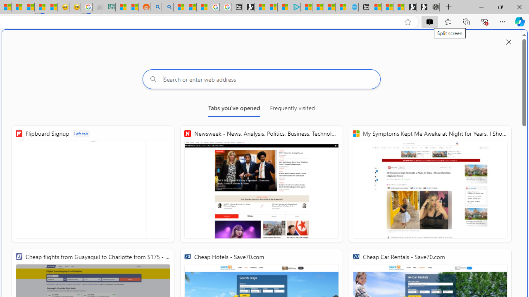 The height and width of the screenshot is (297, 529). What do you see at coordinates (110, 7) in the screenshot?
I see `DITOGAMES AG Imprint` at bounding box center [110, 7].